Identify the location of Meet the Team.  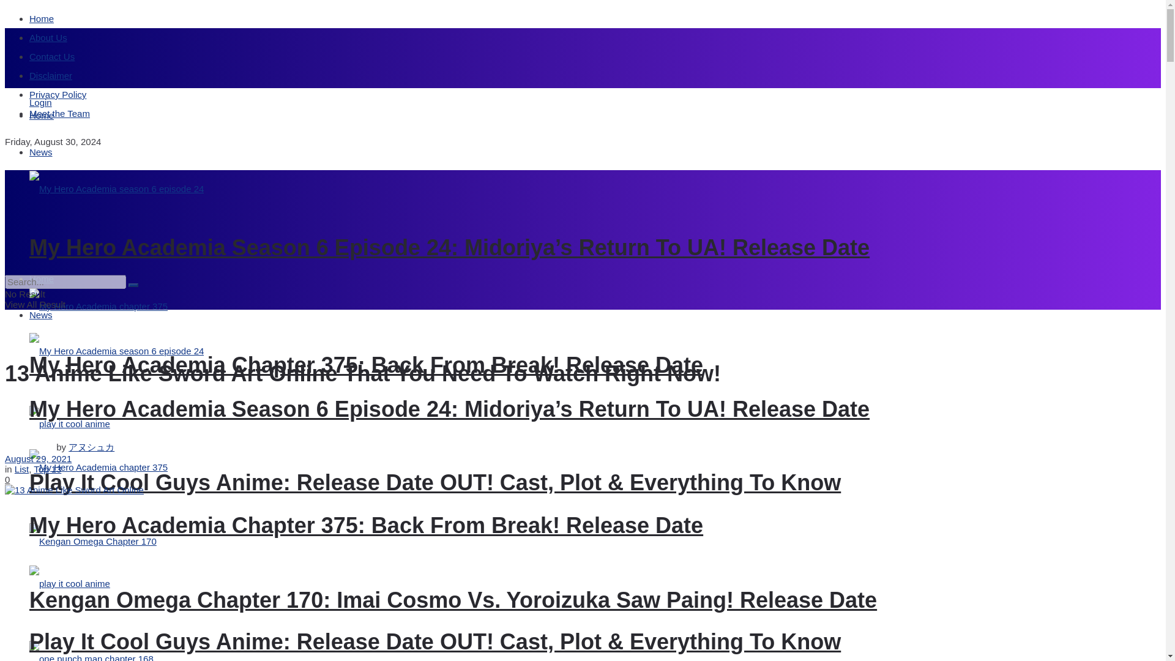
(60, 114).